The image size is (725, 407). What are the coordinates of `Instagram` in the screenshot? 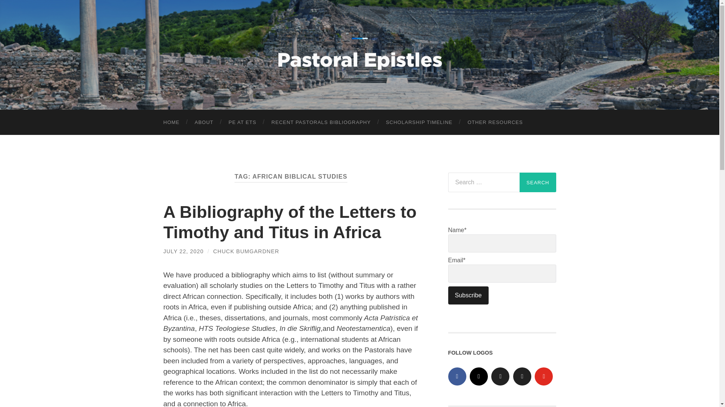 It's located at (479, 376).